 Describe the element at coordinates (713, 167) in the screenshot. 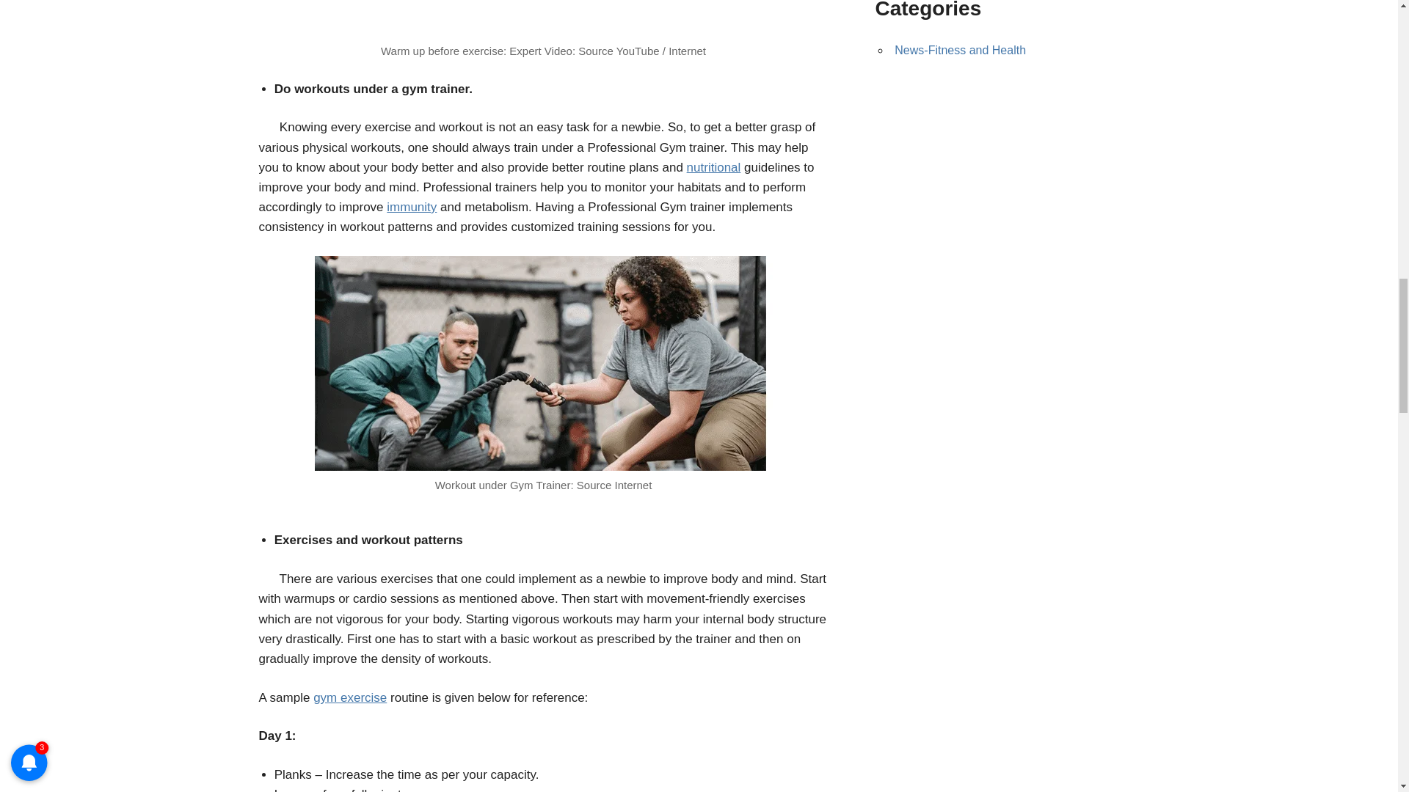

I see `nutritional` at that location.